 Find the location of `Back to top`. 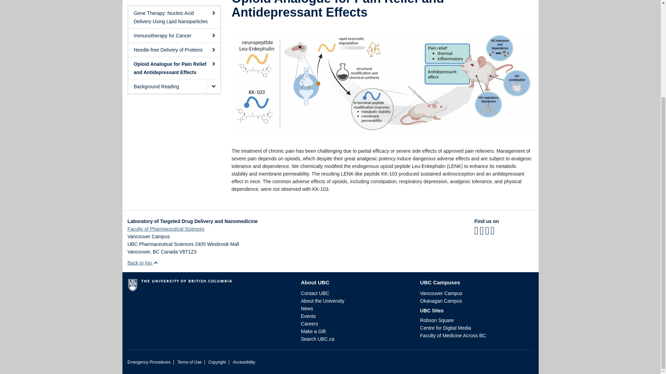

Back to top is located at coordinates (143, 262).